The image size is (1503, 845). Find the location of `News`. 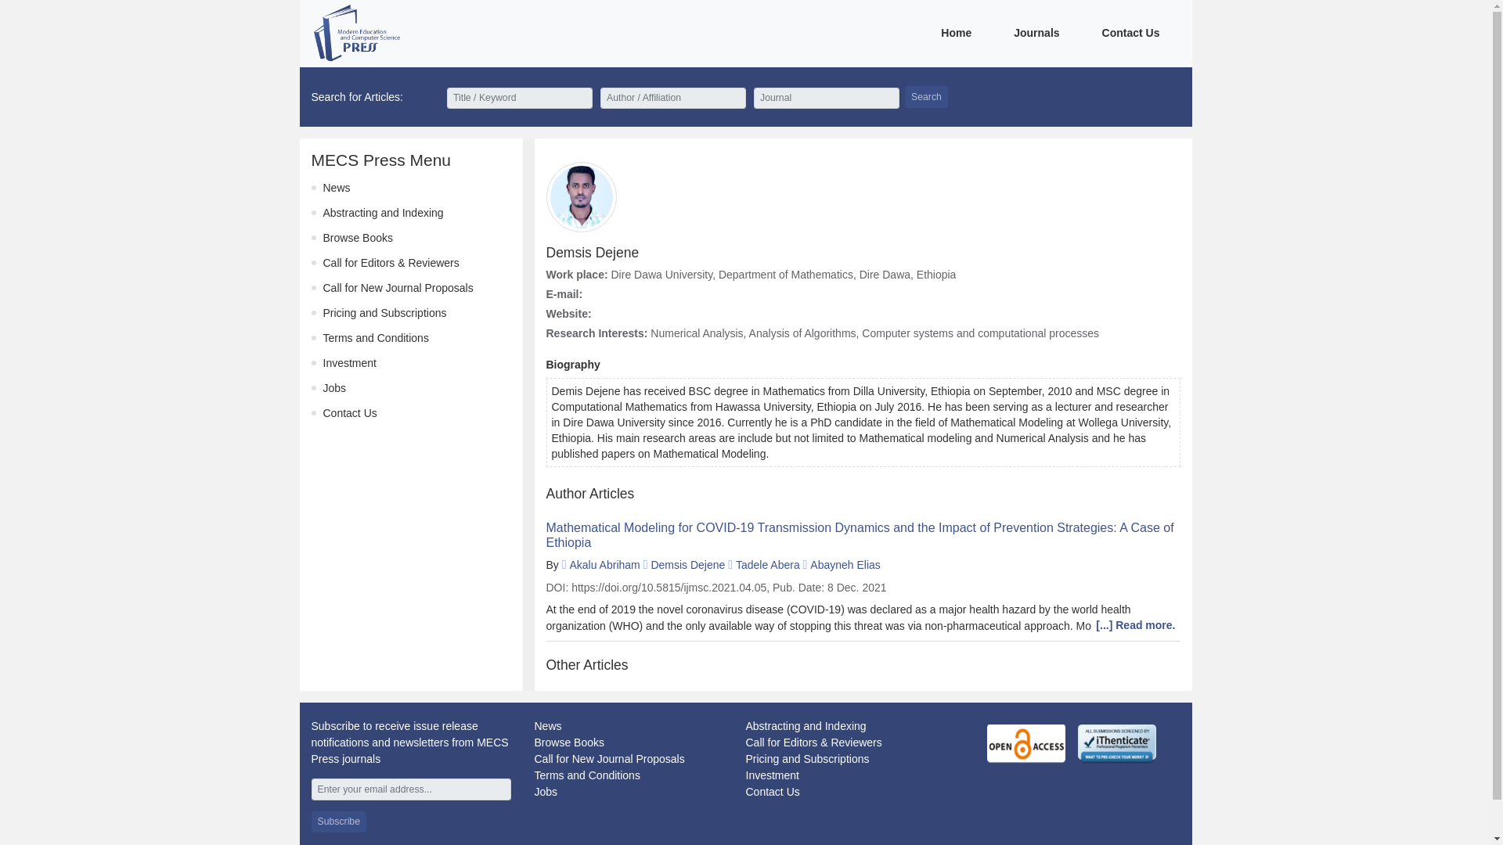

News is located at coordinates (337, 188).